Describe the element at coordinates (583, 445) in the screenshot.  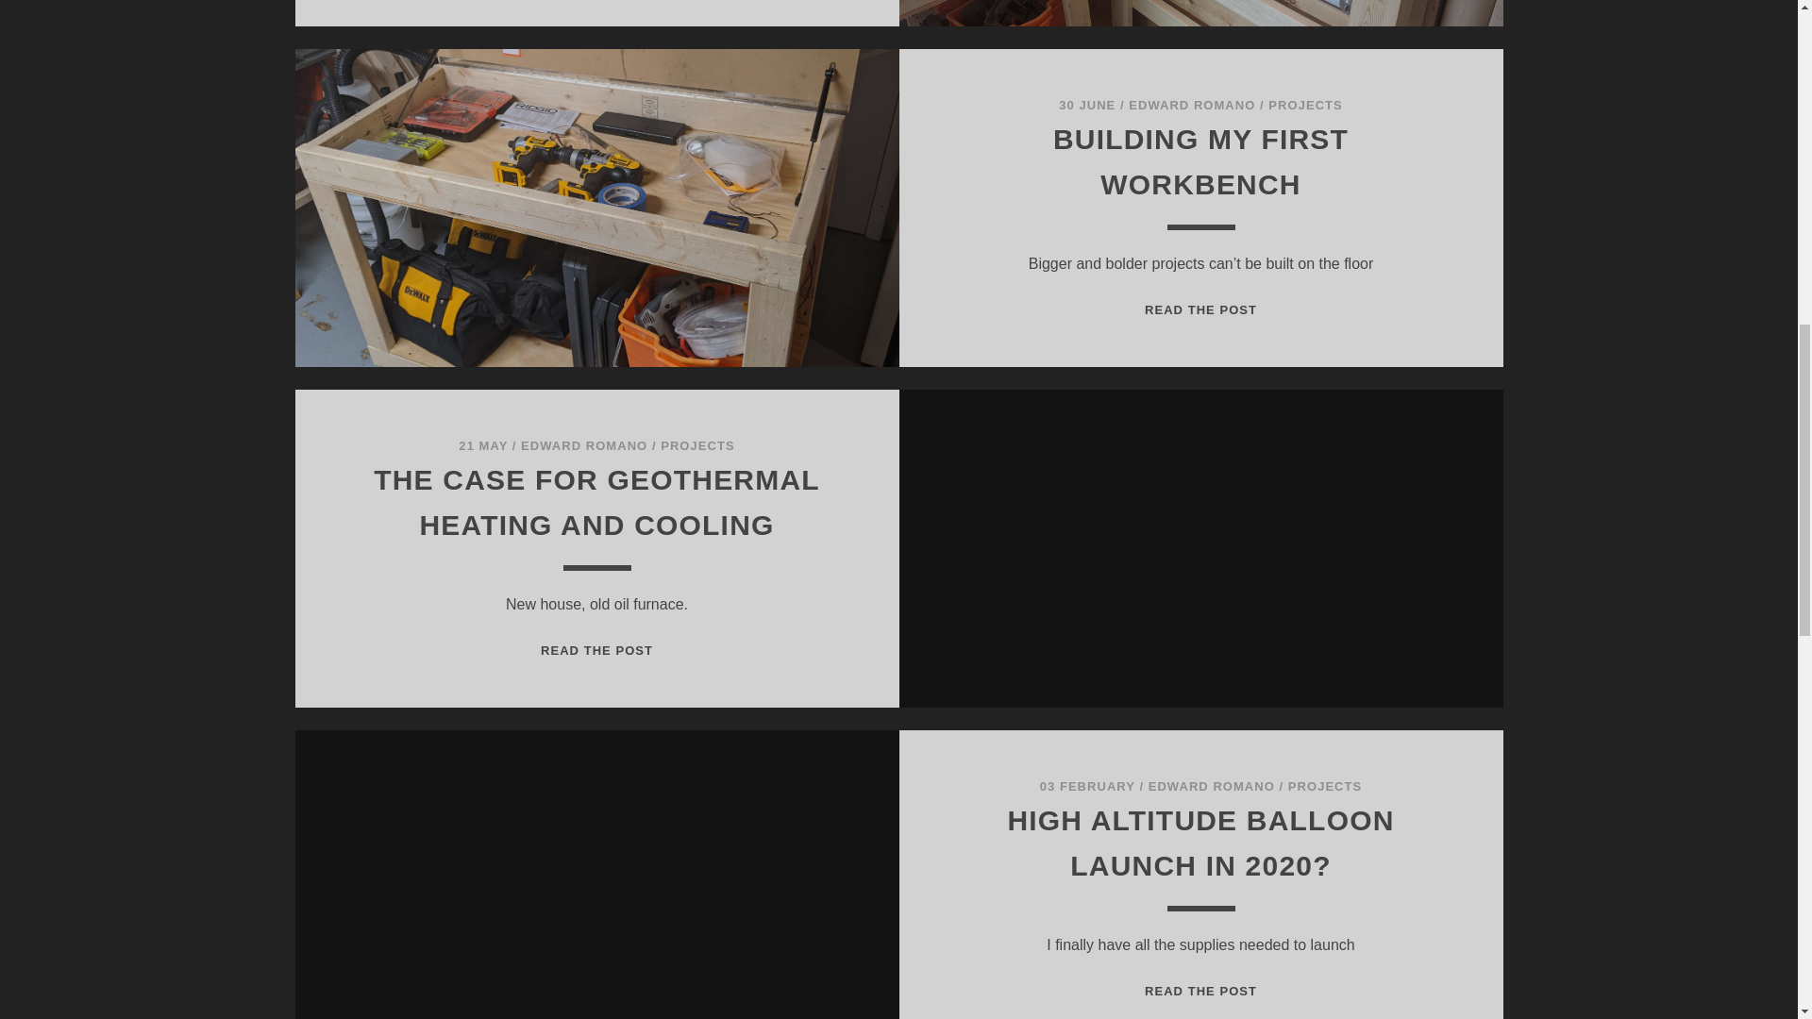
I see `Posts by Edward Romano` at that location.